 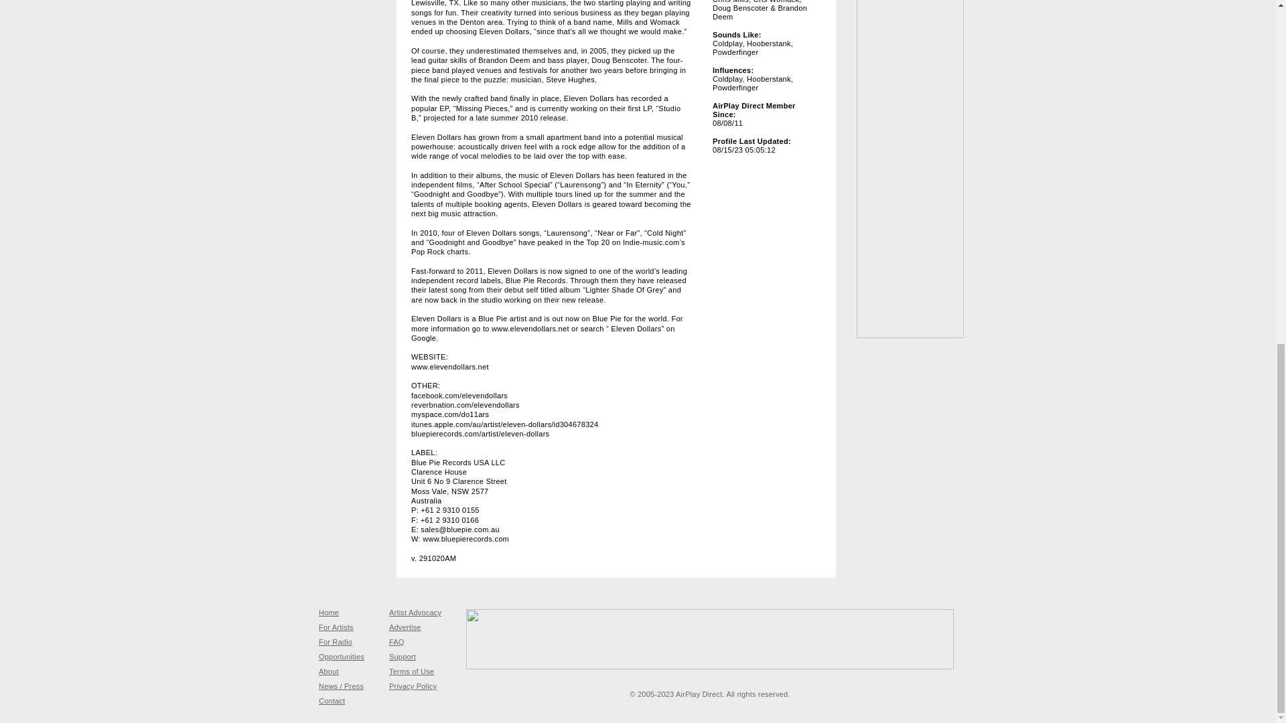 What do you see at coordinates (336, 627) in the screenshot?
I see `For Artists` at bounding box center [336, 627].